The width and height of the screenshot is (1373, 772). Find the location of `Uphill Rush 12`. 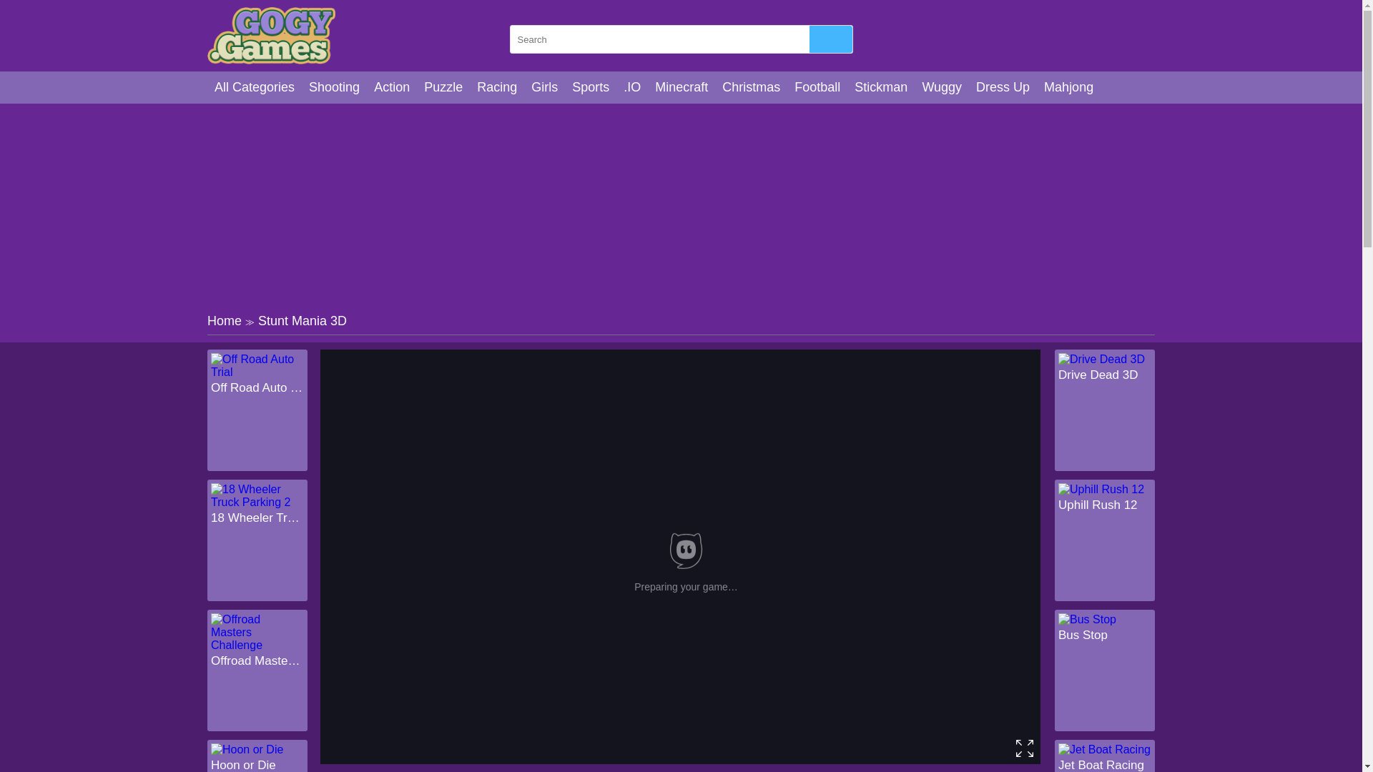

Uphill Rush 12 is located at coordinates (1105, 505).